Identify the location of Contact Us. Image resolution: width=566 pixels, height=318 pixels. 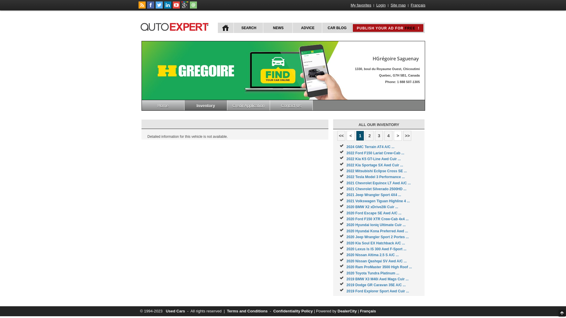
(291, 105).